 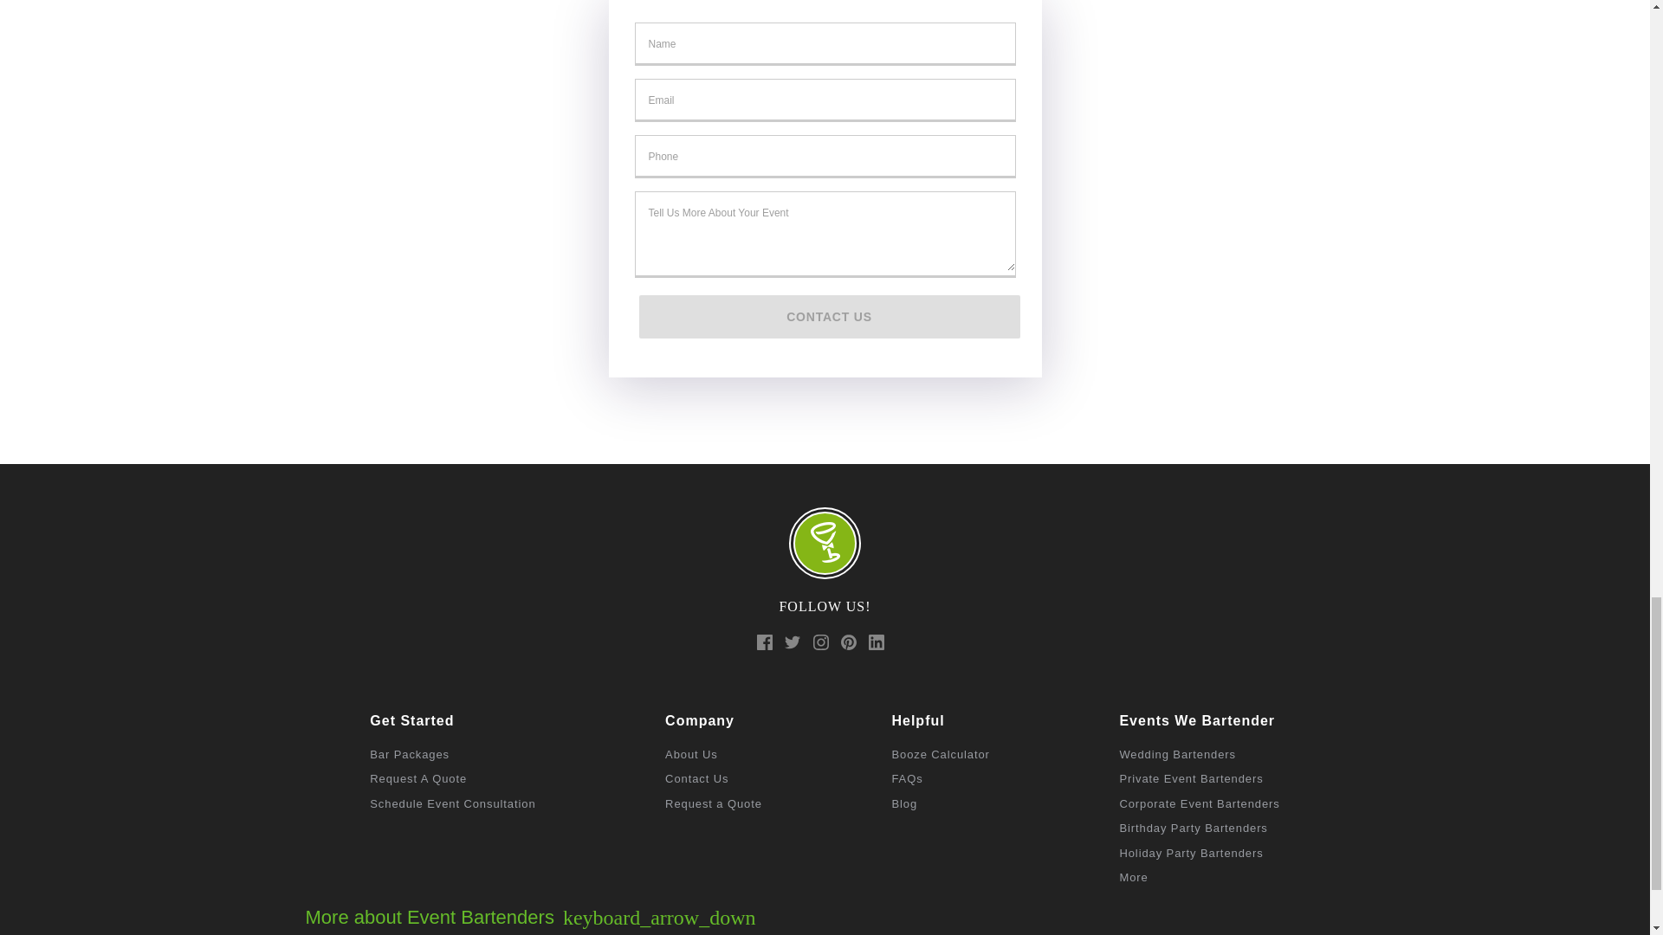 What do you see at coordinates (1199, 803) in the screenshot?
I see `Corporate Event Bartenders` at bounding box center [1199, 803].